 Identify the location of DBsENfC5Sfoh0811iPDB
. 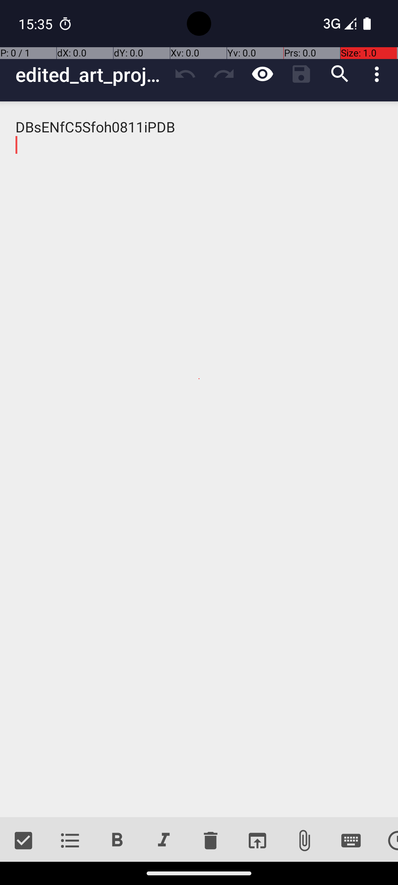
(199, 459).